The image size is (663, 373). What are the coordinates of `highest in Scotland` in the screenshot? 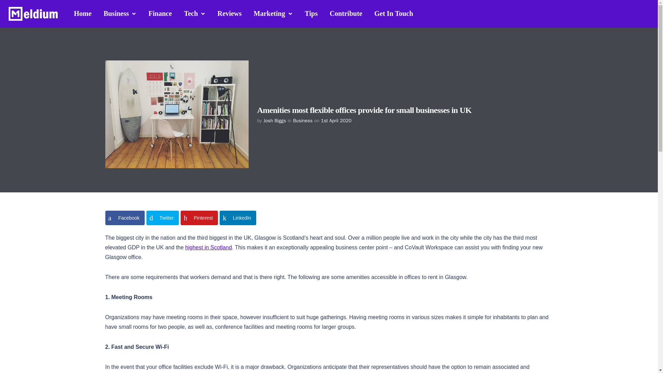 It's located at (208, 247).